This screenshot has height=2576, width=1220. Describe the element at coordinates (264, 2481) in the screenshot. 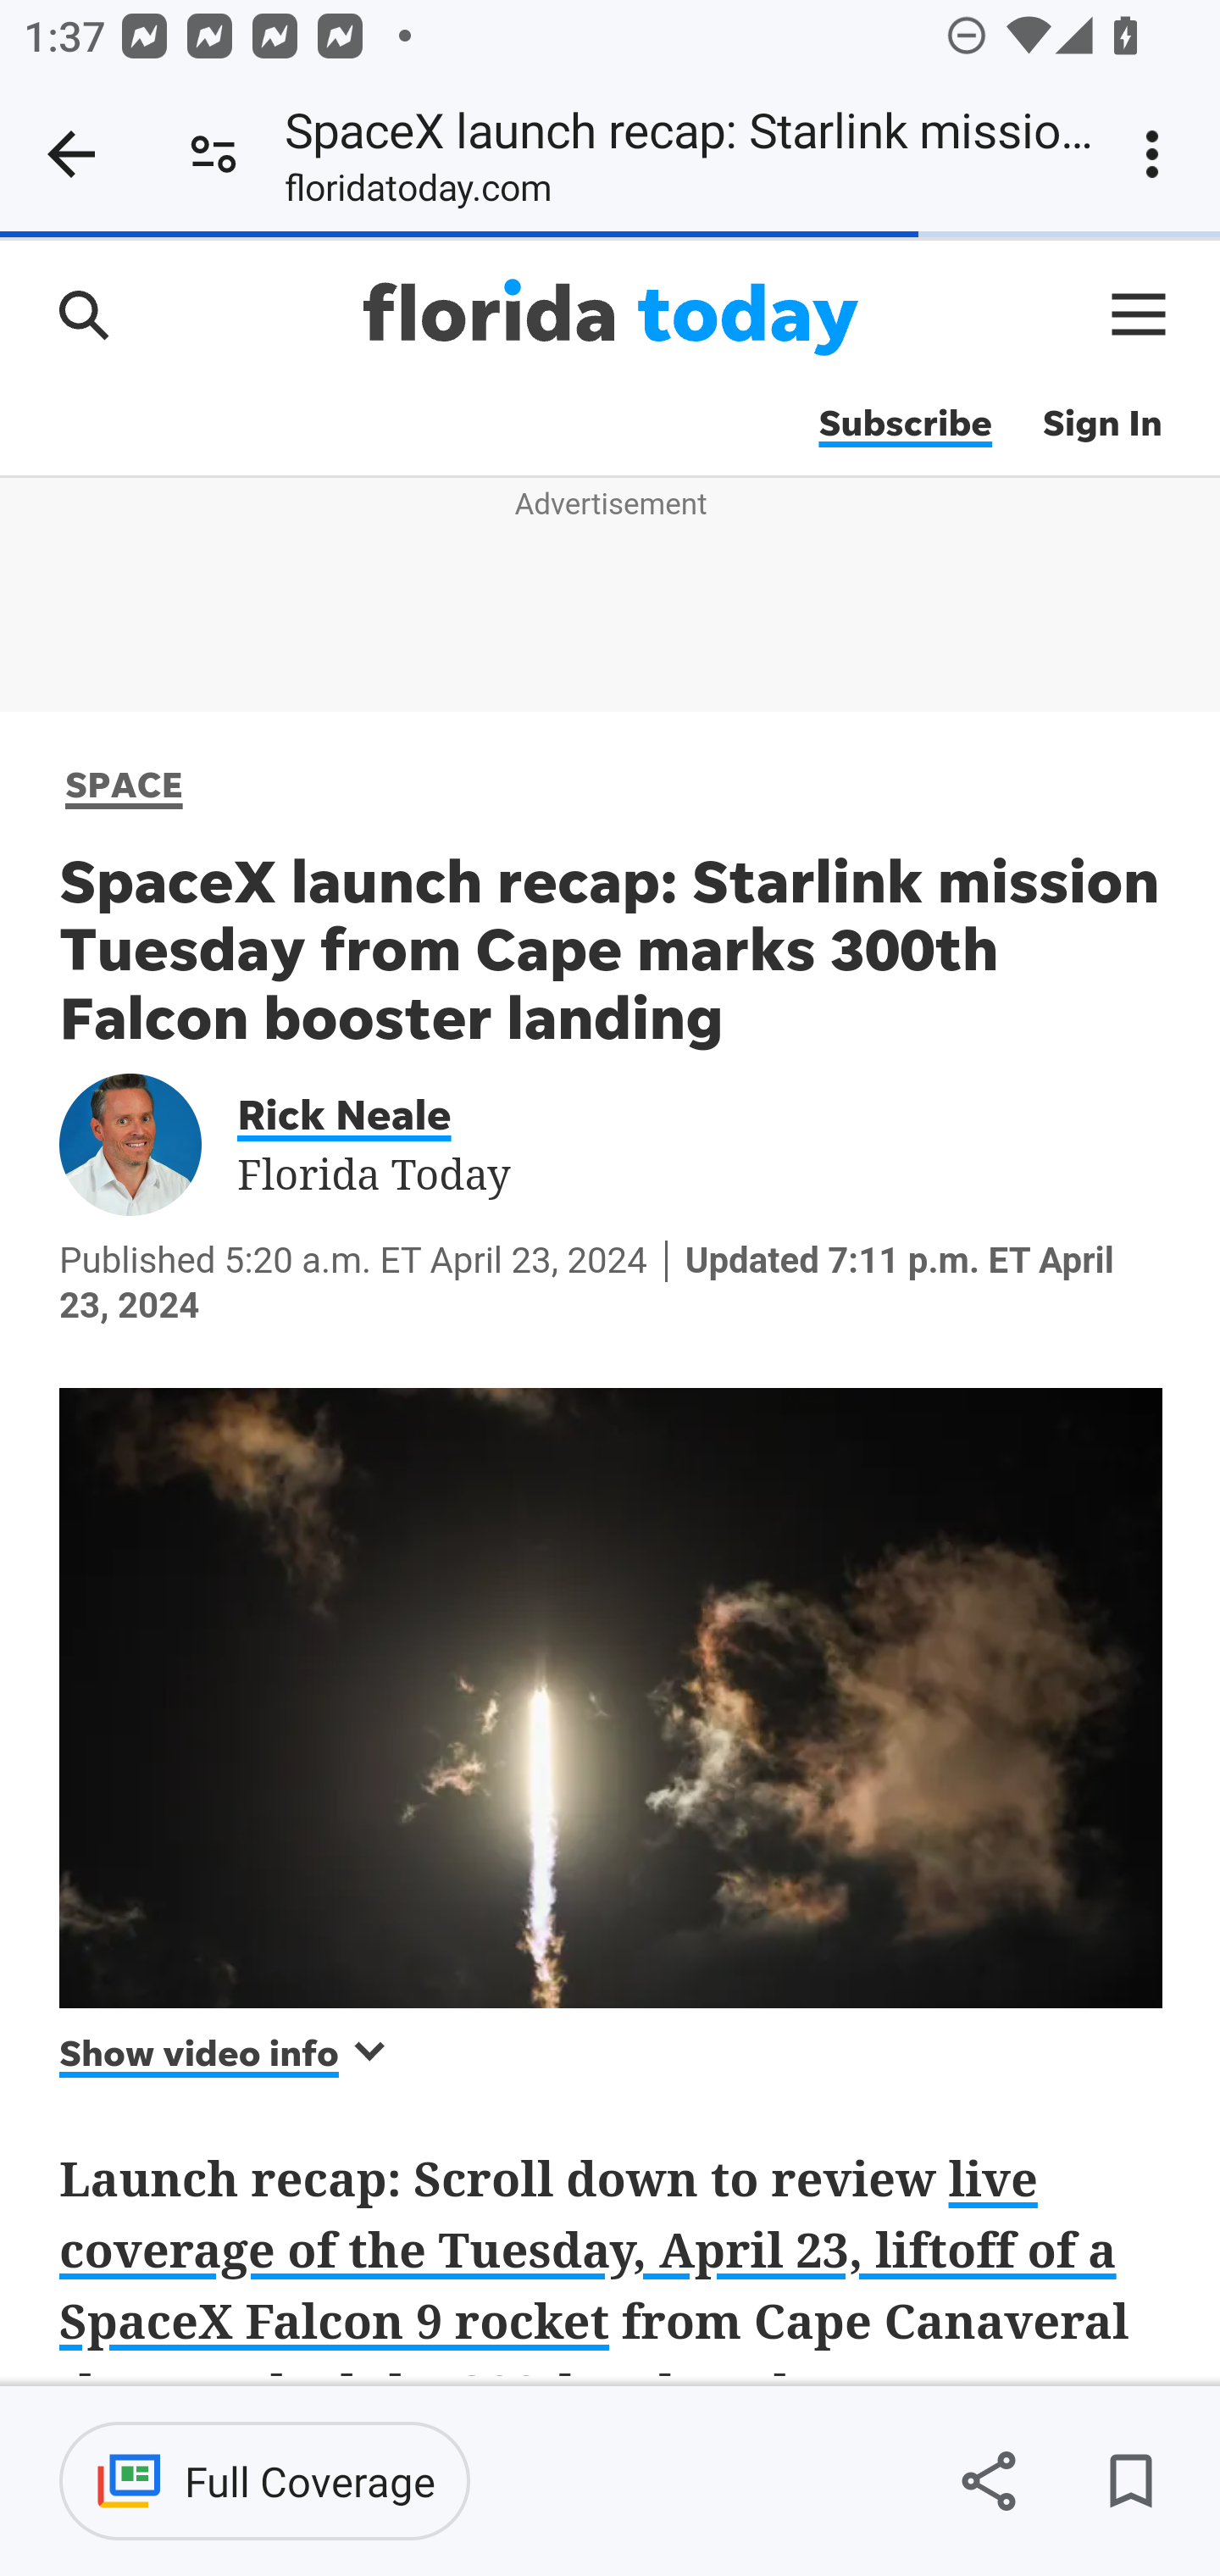

I see `Full Coverage` at that location.